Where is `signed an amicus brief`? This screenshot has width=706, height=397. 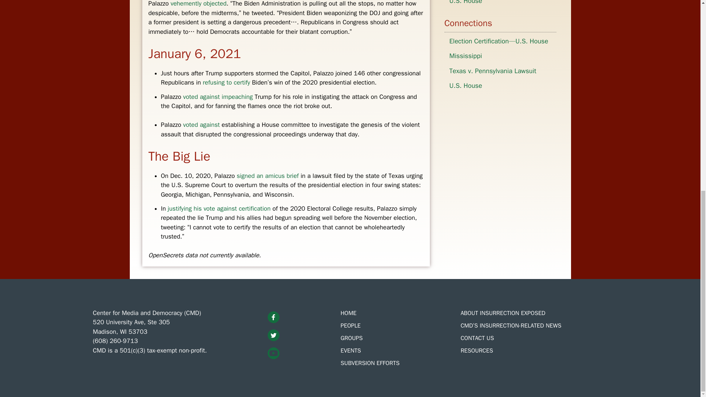
signed an amicus brief is located at coordinates (267, 176).